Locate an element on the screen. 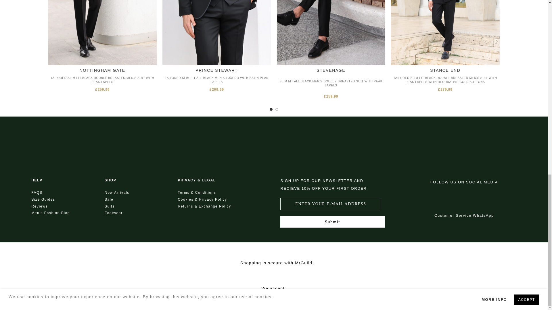 This screenshot has height=310, width=552. Submit is located at coordinates (332, 222).